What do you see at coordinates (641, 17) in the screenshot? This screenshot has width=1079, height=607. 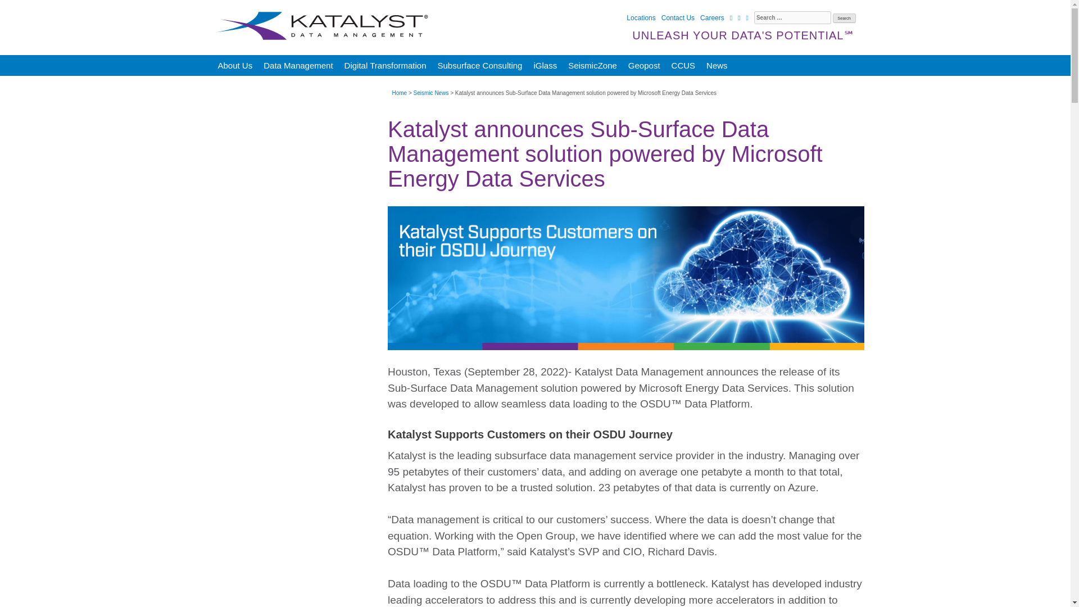 I see `Locations` at bounding box center [641, 17].